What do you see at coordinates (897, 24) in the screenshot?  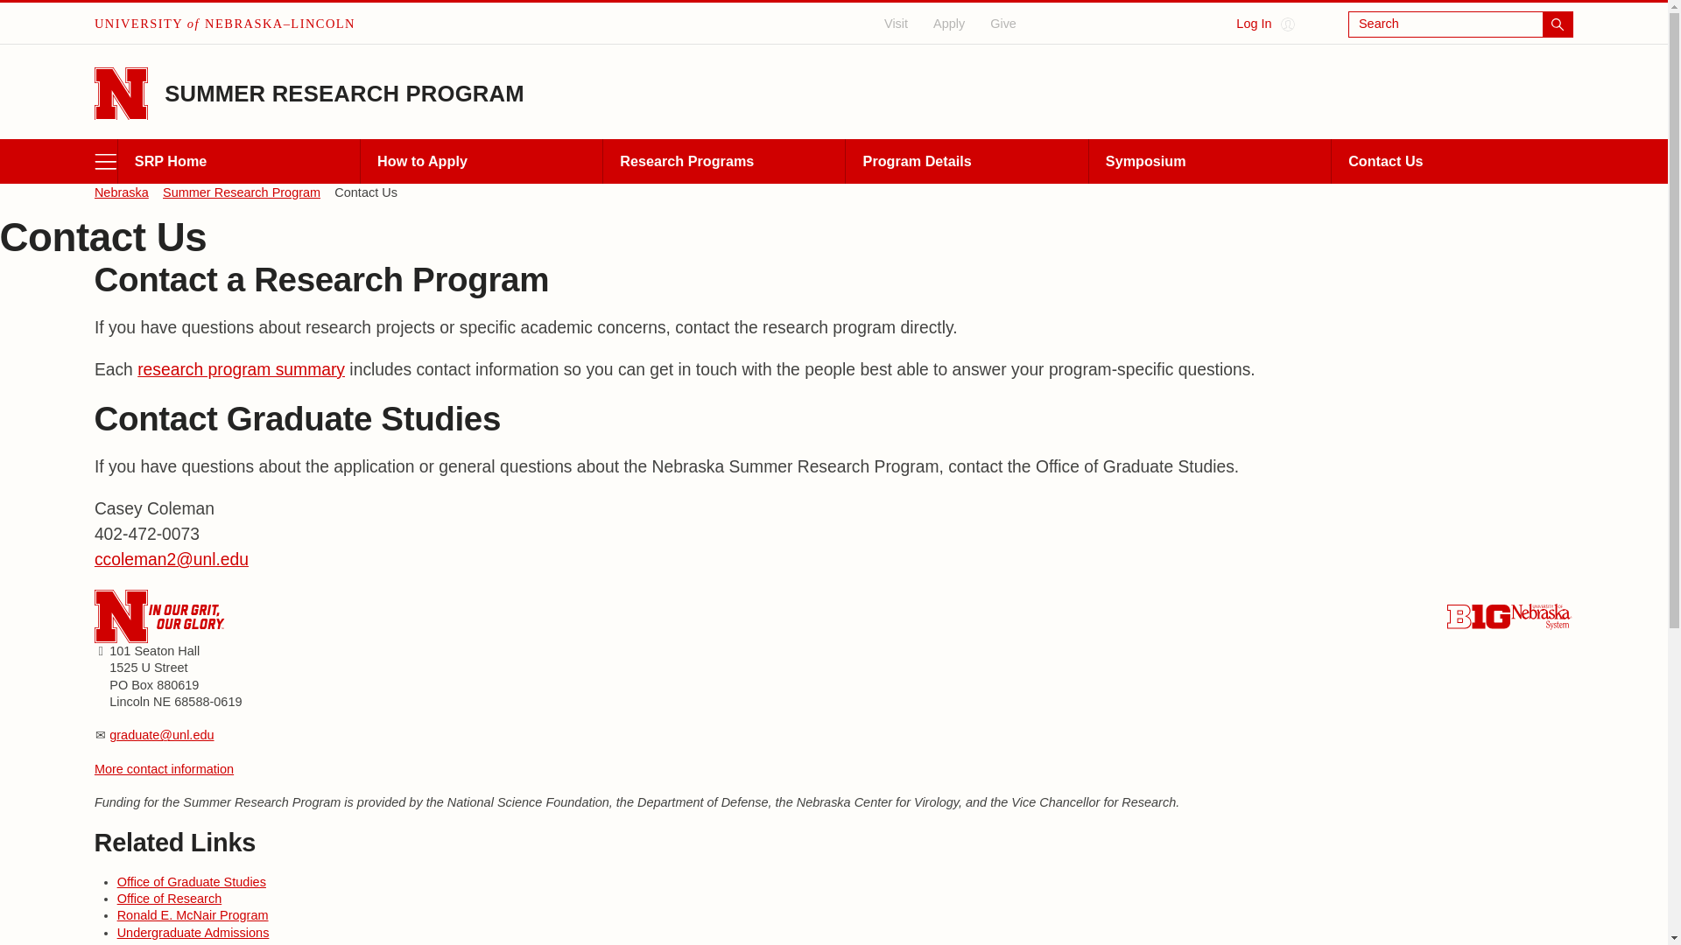 I see `Visit` at bounding box center [897, 24].